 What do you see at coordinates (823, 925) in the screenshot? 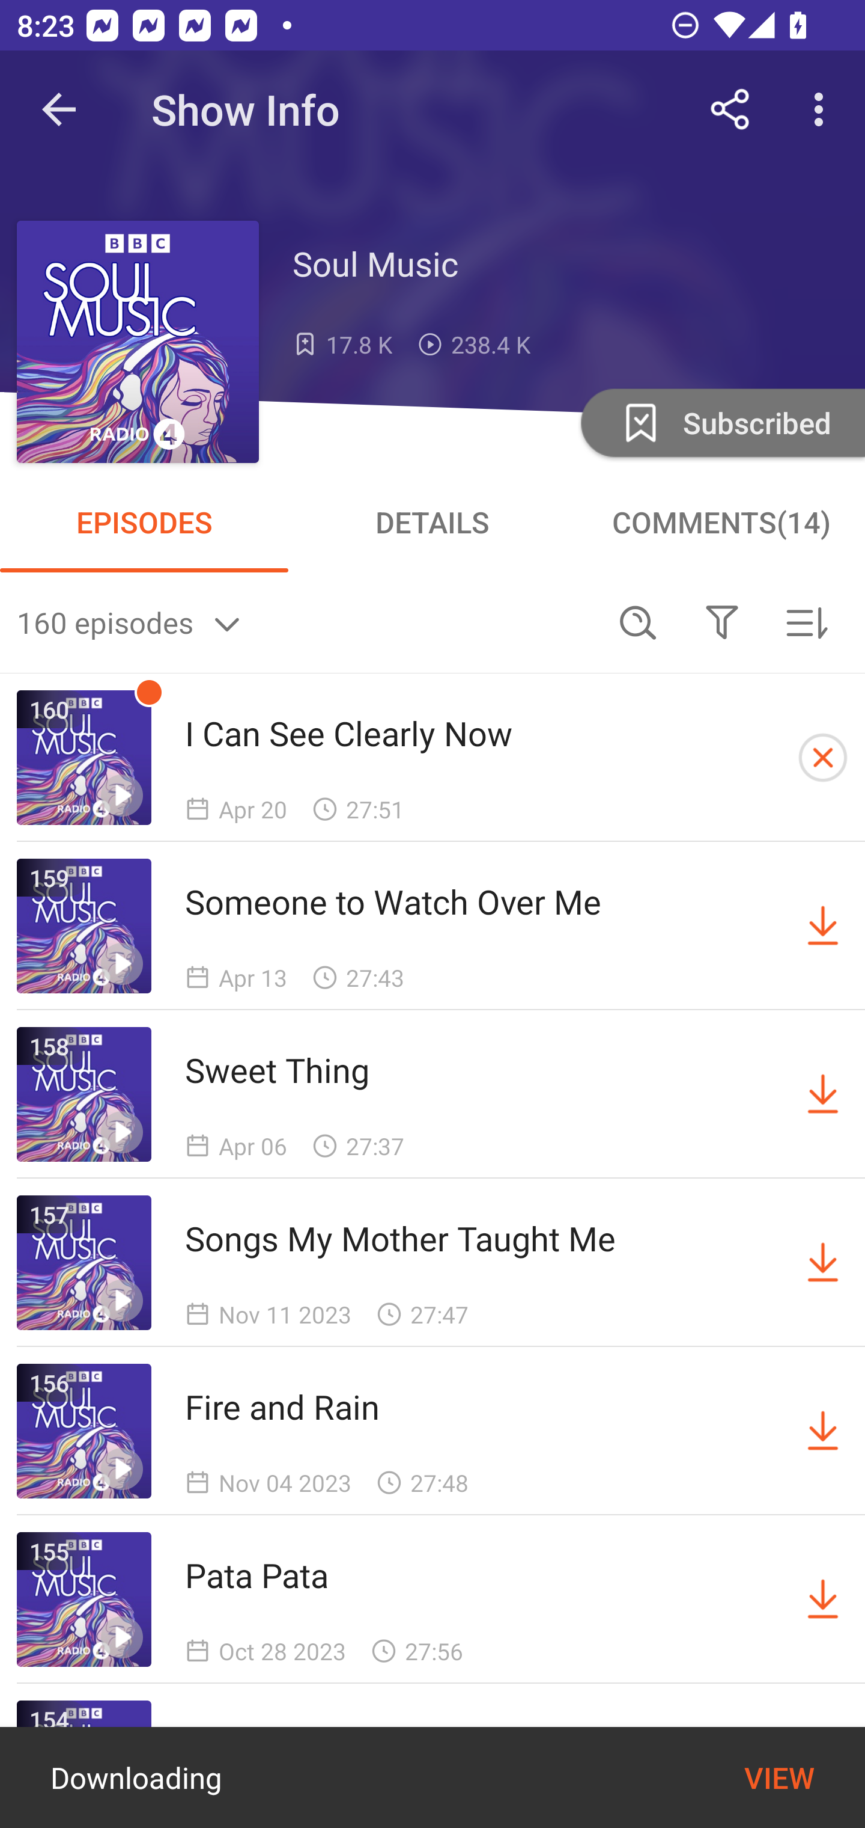
I see `Download` at bounding box center [823, 925].